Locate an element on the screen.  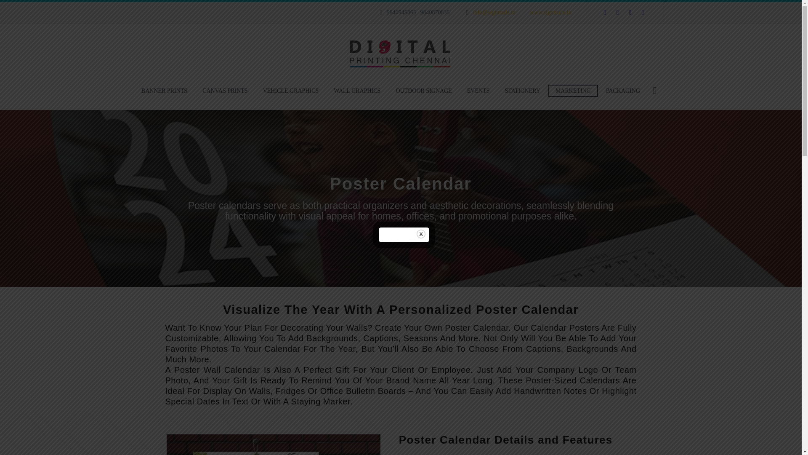
www.signtrade.in is located at coordinates (550, 12).